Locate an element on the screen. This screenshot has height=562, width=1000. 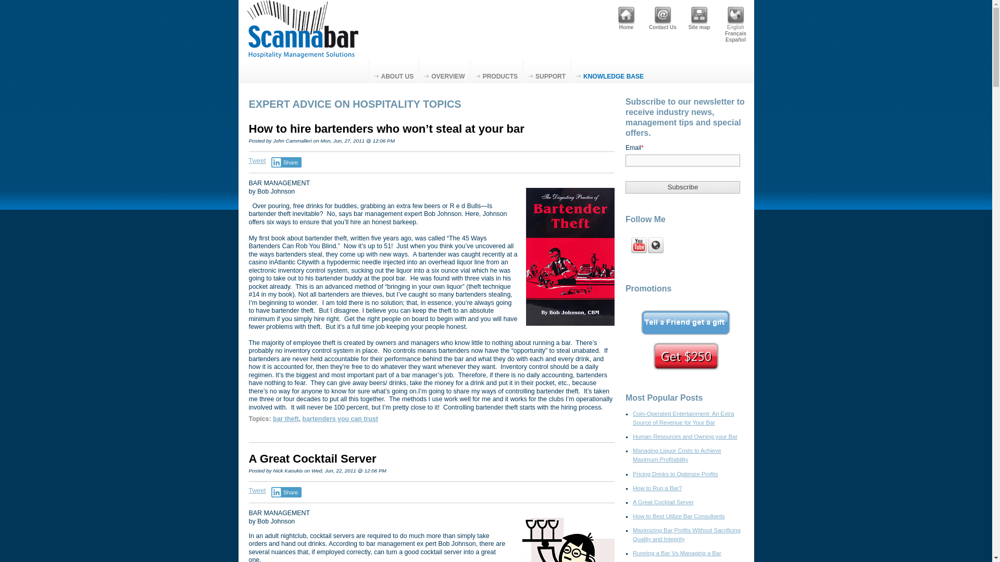
Contact Us is located at coordinates (662, 16).